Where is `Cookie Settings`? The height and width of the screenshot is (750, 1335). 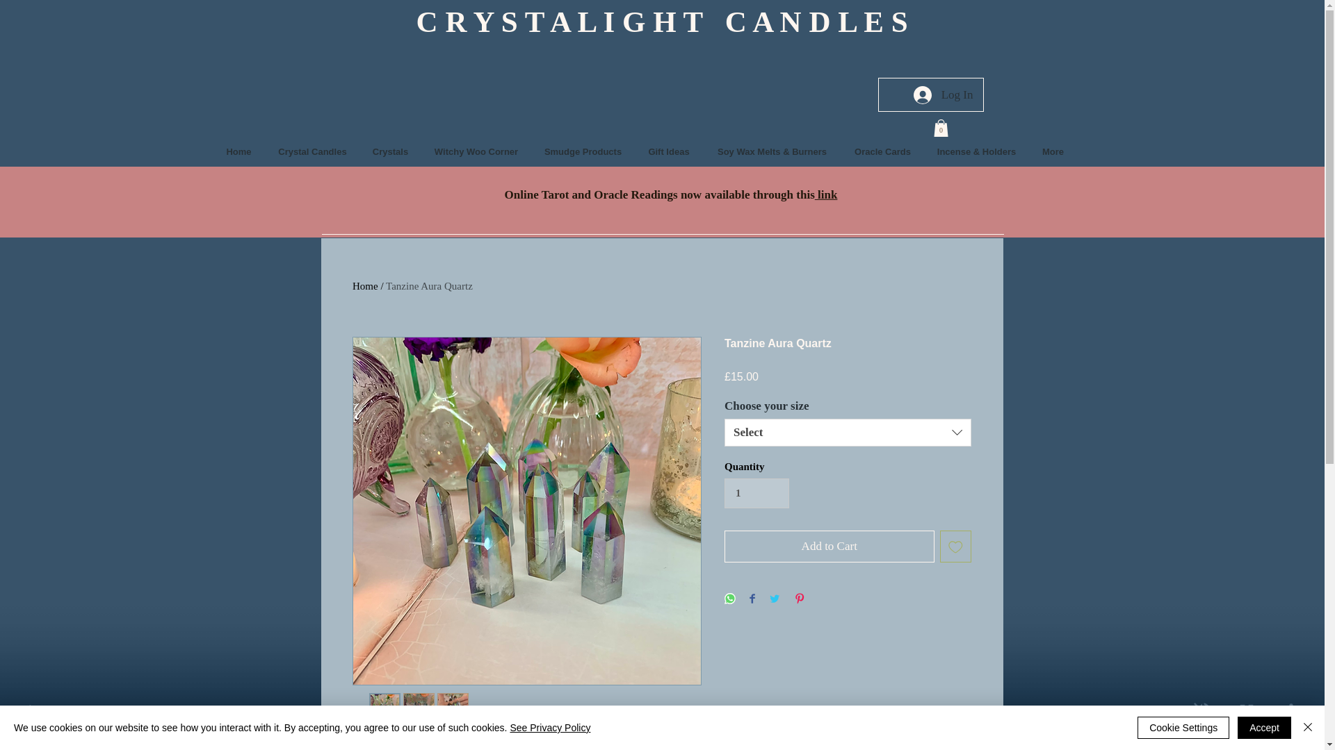
Cookie Settings is located at coordinates (1183, 728).